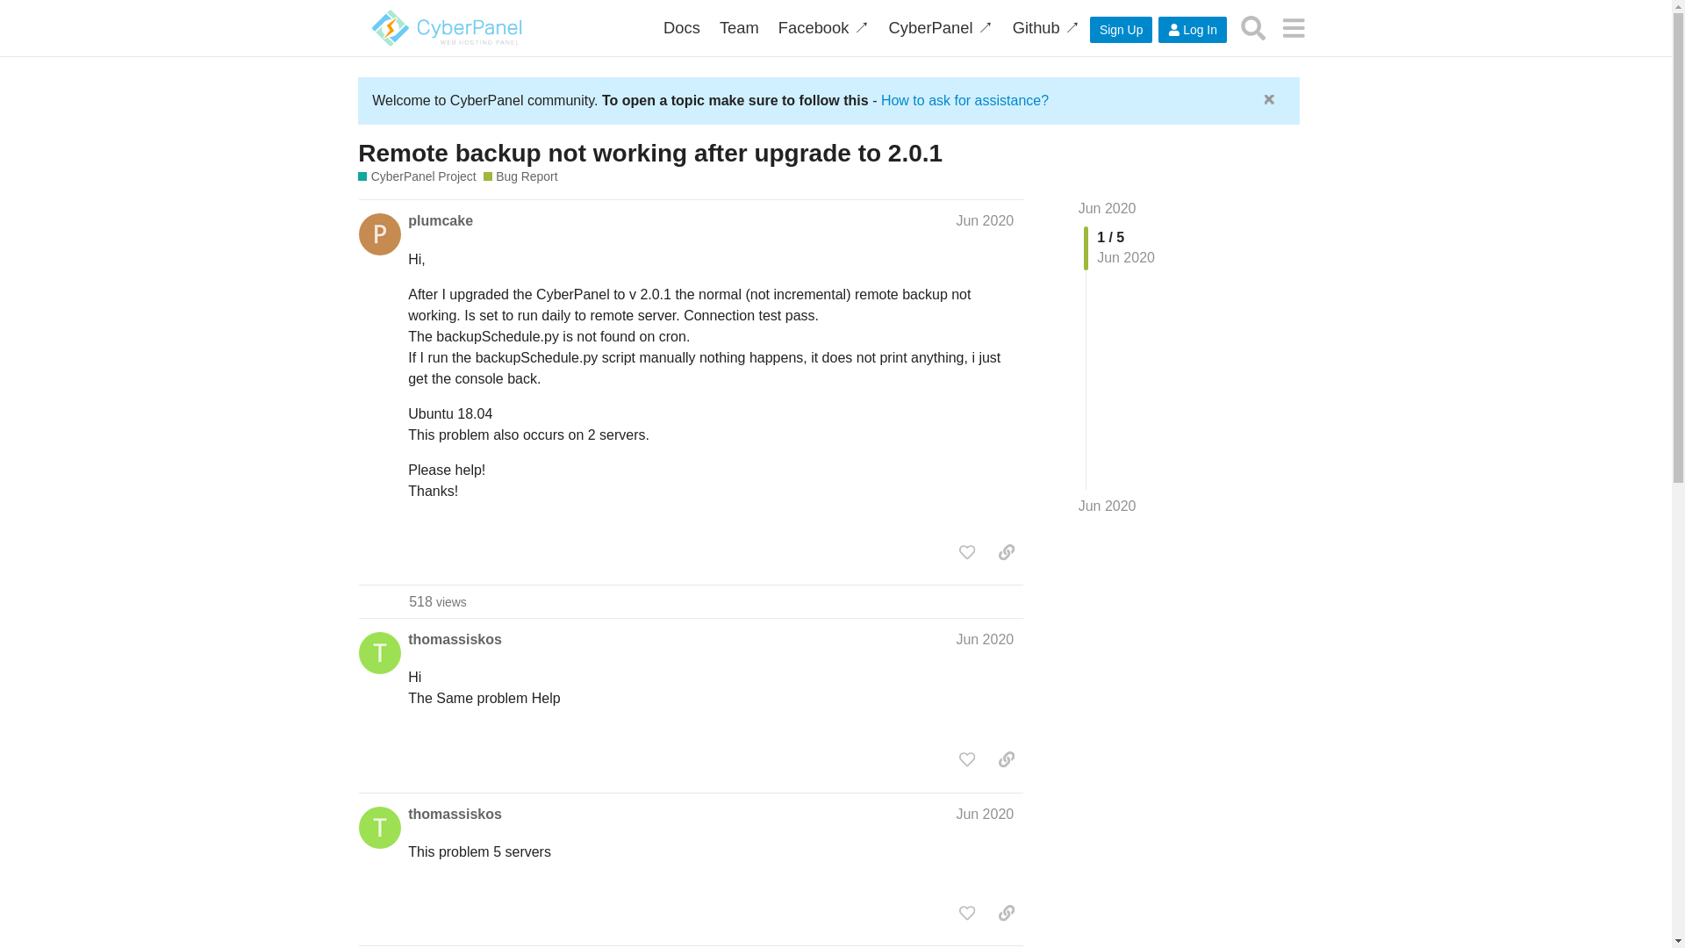 This screenshot has width=1685, height=948. What do you see at coordinates (441, 221) in the screenshot?
I see `plumcake` at bounding box center [441, 221].